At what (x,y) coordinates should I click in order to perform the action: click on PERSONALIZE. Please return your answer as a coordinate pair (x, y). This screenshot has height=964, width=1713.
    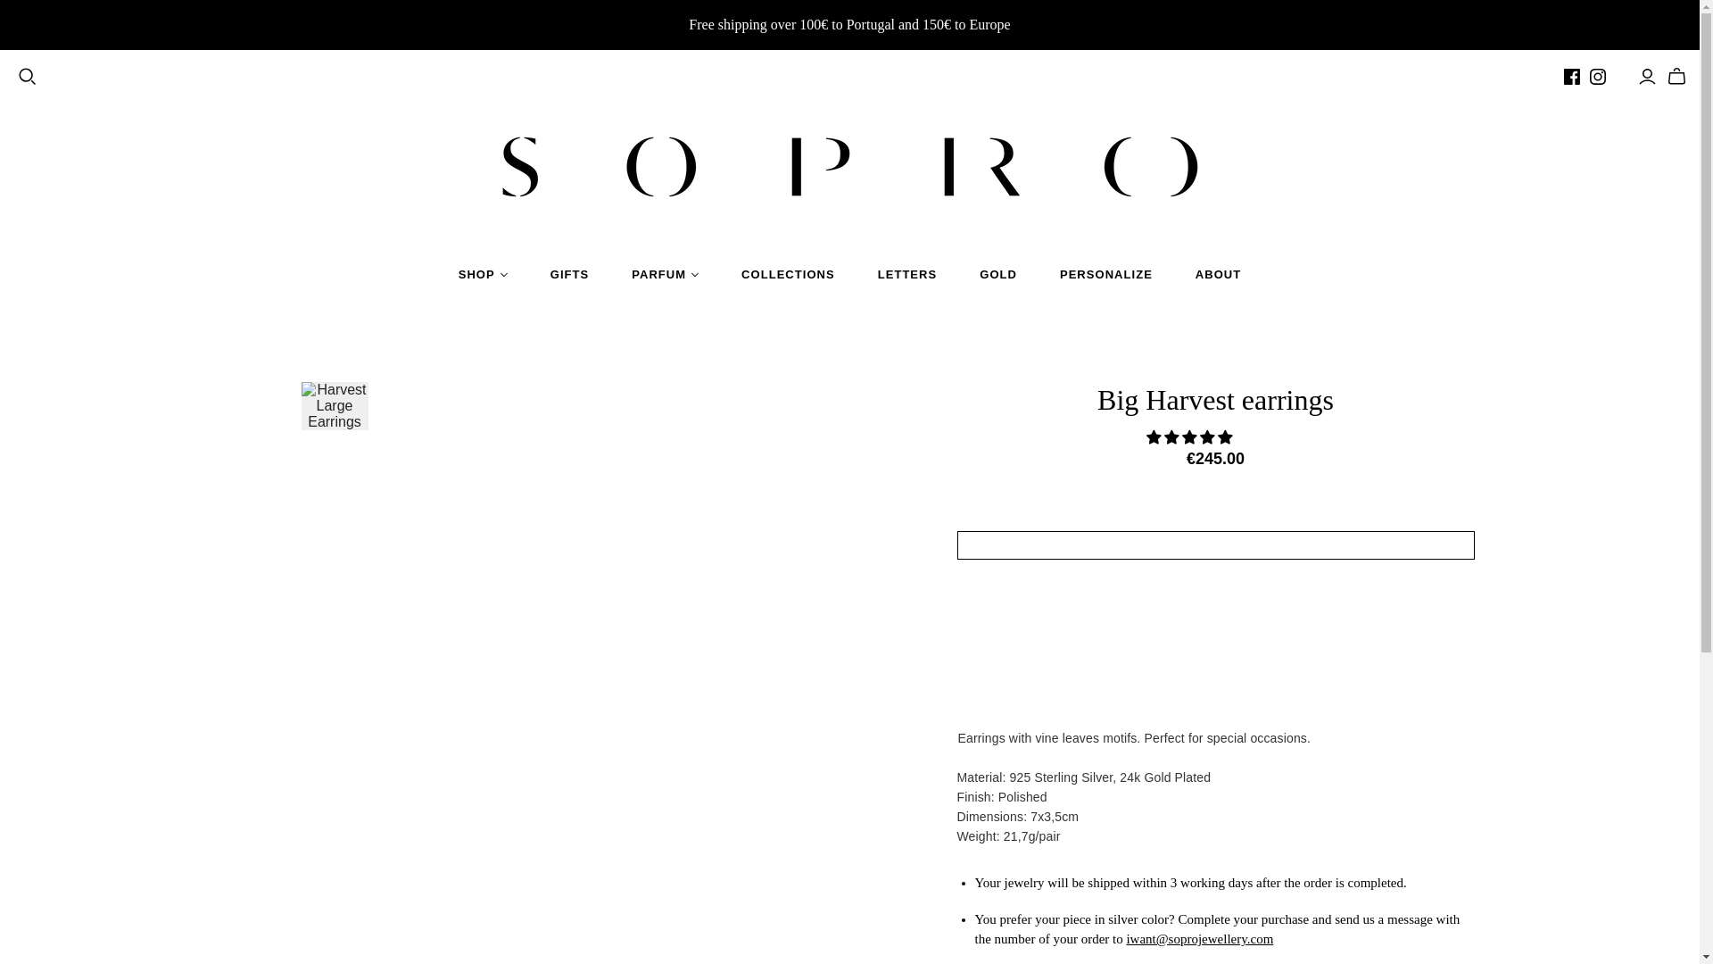
    Looking at the image, I should click on (1105, 274).